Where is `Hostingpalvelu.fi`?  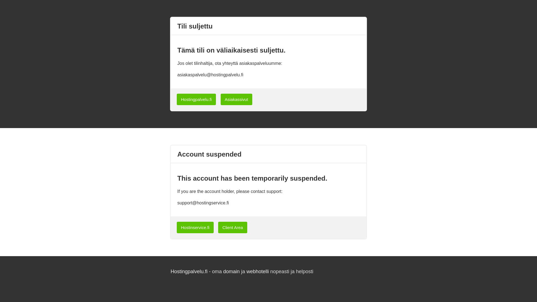
Hostingpalvelu.fi is located at coordinates (196, 99).